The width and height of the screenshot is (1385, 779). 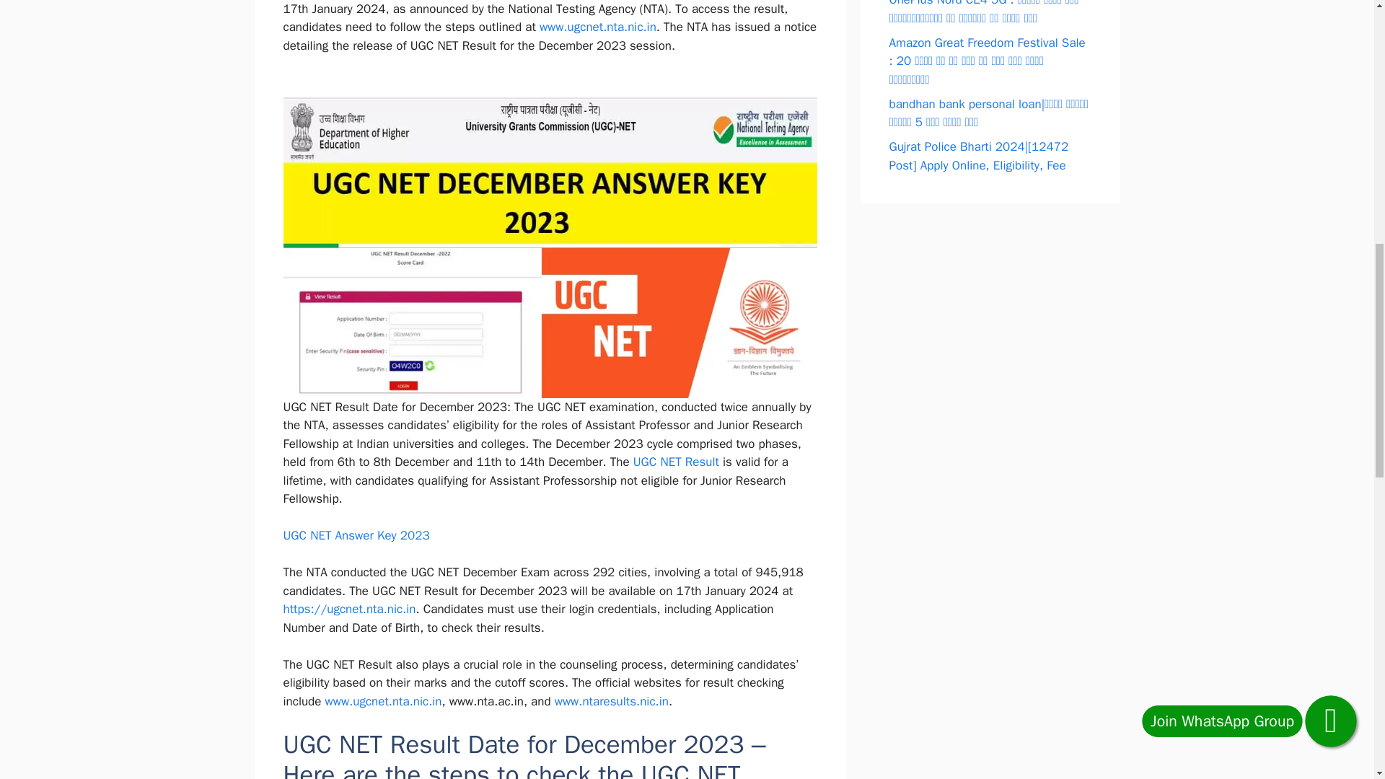 What do you see at coordinates (384, 701) in the screenshot?
I see `www.ugcnet.nta.nic.in` at bounding box center [384, 701].